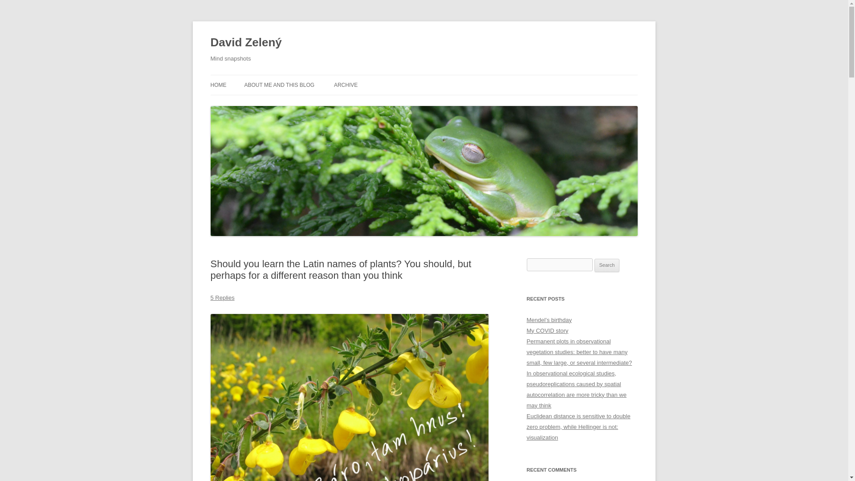  I want to click on Search, so click(607, 265).